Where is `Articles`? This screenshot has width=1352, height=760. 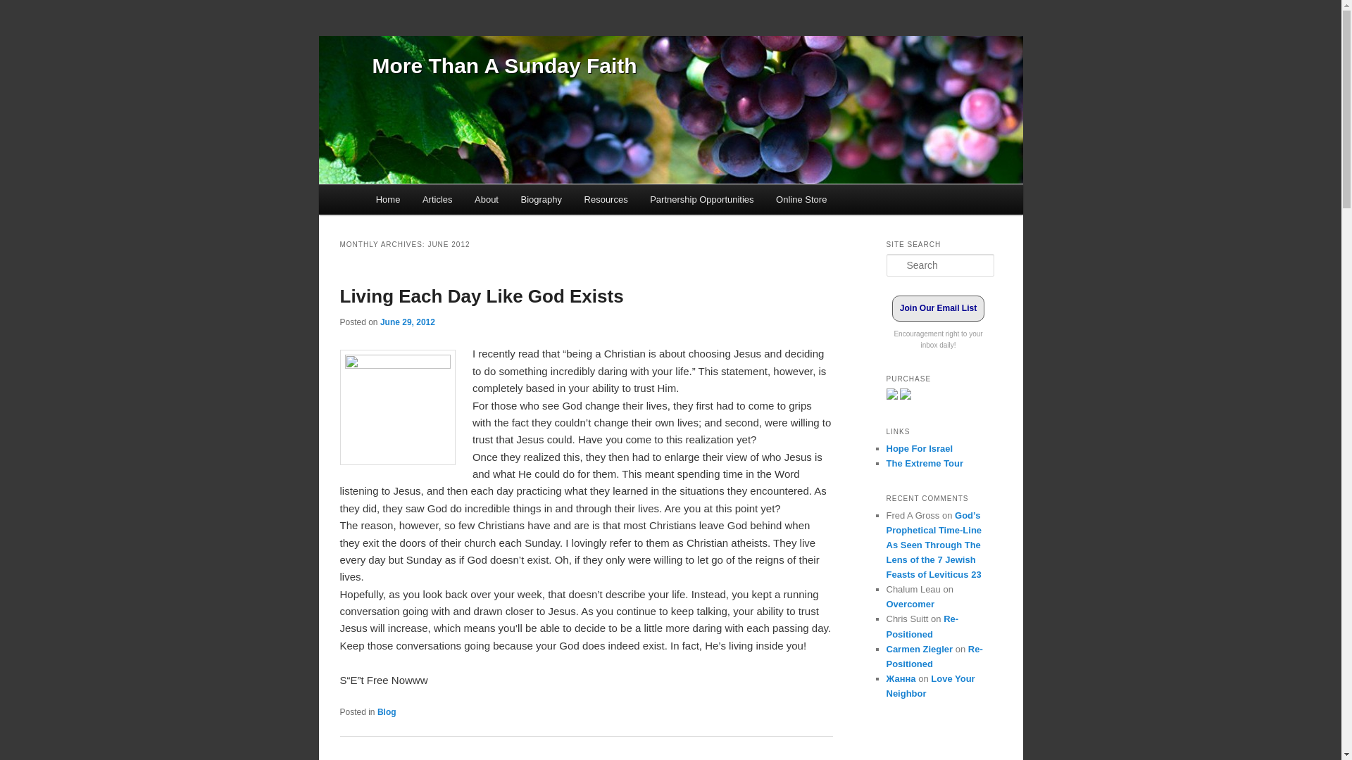 Articles is located at coordinates (437, 199).